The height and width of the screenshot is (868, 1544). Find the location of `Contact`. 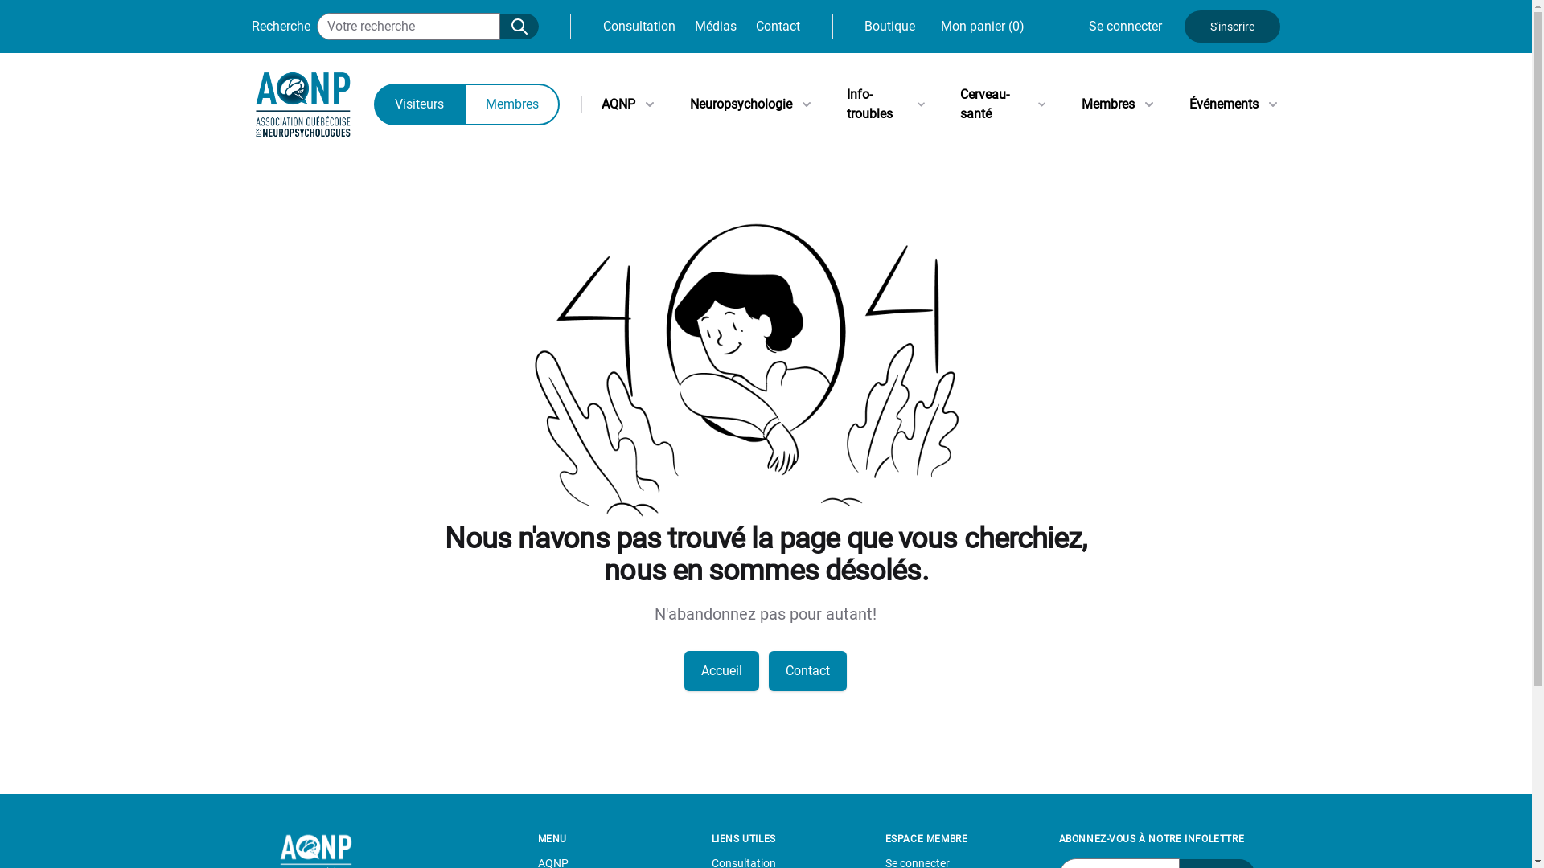

Contact is located at coordinates (807, 671).